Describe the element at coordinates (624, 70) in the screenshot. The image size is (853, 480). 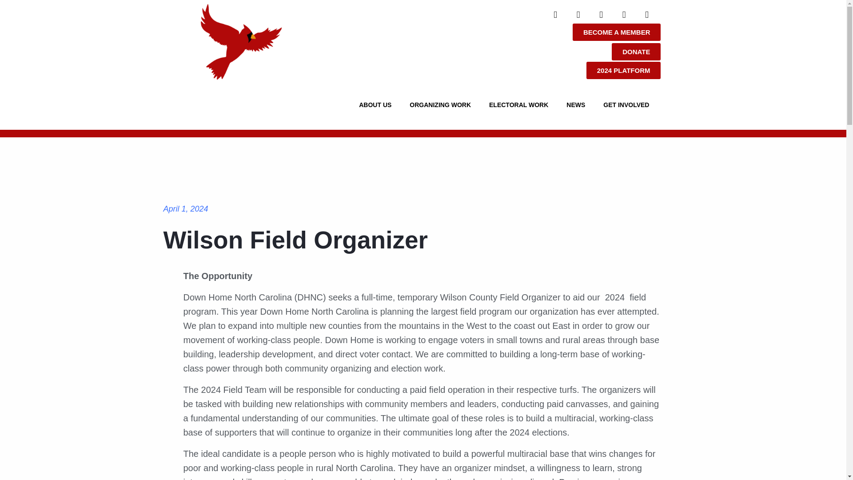
I see `2024 PLATFORM` at that location.